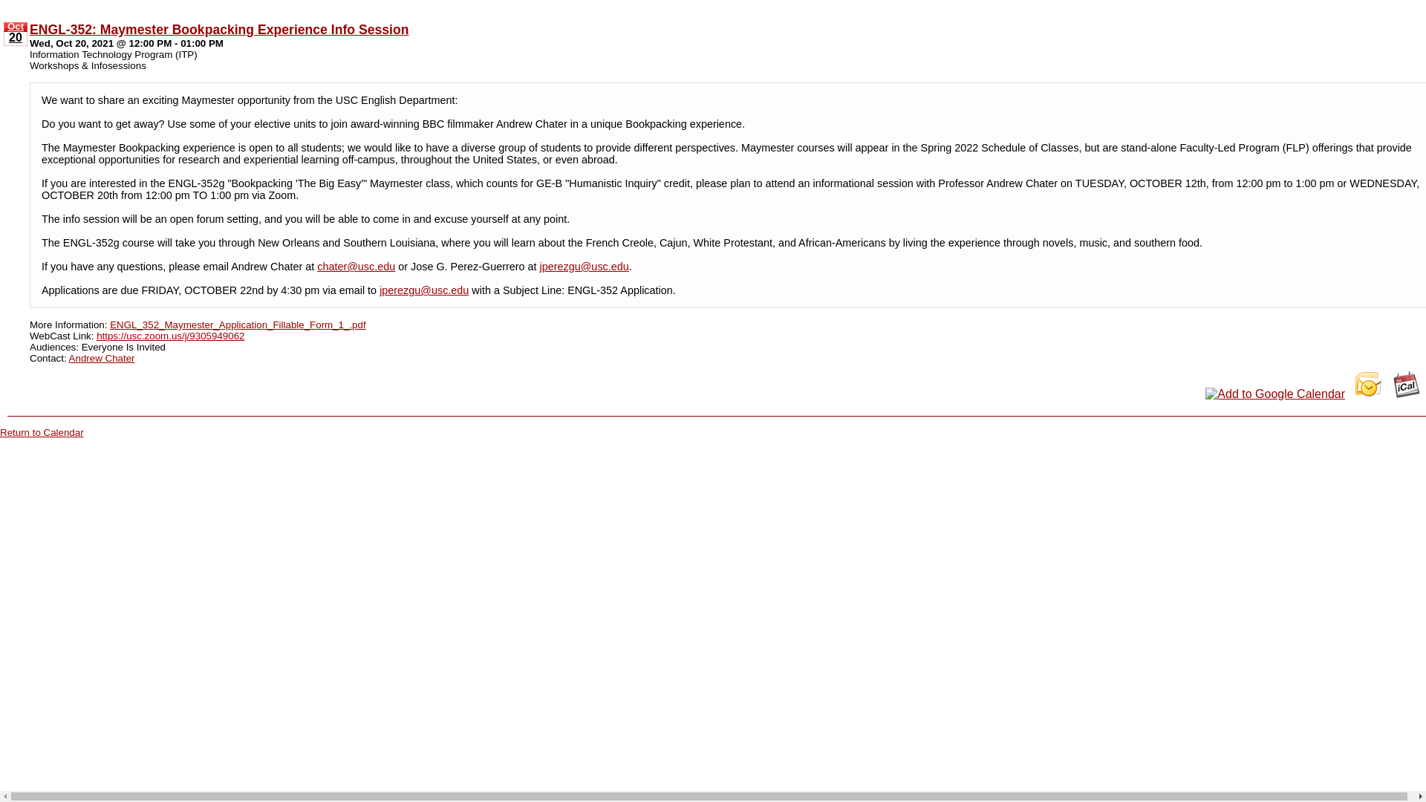 Image resolution: width=1426 pixels, height=802 pixels. I want to click on Send Email to Andrew Chater, so click(102, 356).